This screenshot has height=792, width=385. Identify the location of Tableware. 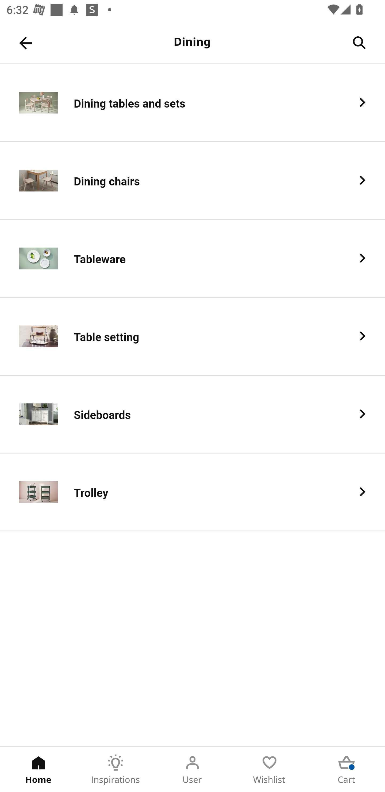
(192, 259).